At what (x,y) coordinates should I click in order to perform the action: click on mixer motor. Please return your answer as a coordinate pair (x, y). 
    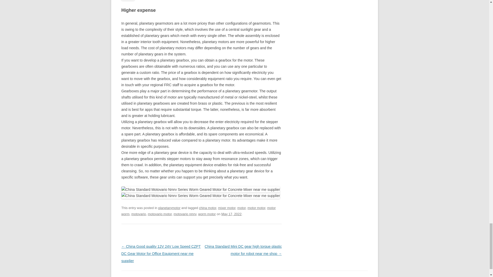
    Looking at the image, I should click on (226, 208).